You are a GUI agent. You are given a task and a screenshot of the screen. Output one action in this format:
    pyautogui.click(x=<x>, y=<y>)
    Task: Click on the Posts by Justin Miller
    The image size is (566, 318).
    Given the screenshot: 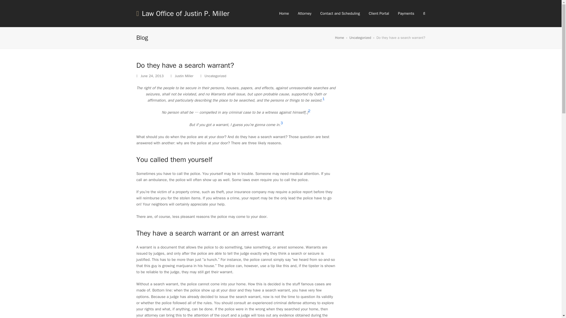 What is the action you would take?
    pyautogui.click(x=184, y=76)
    